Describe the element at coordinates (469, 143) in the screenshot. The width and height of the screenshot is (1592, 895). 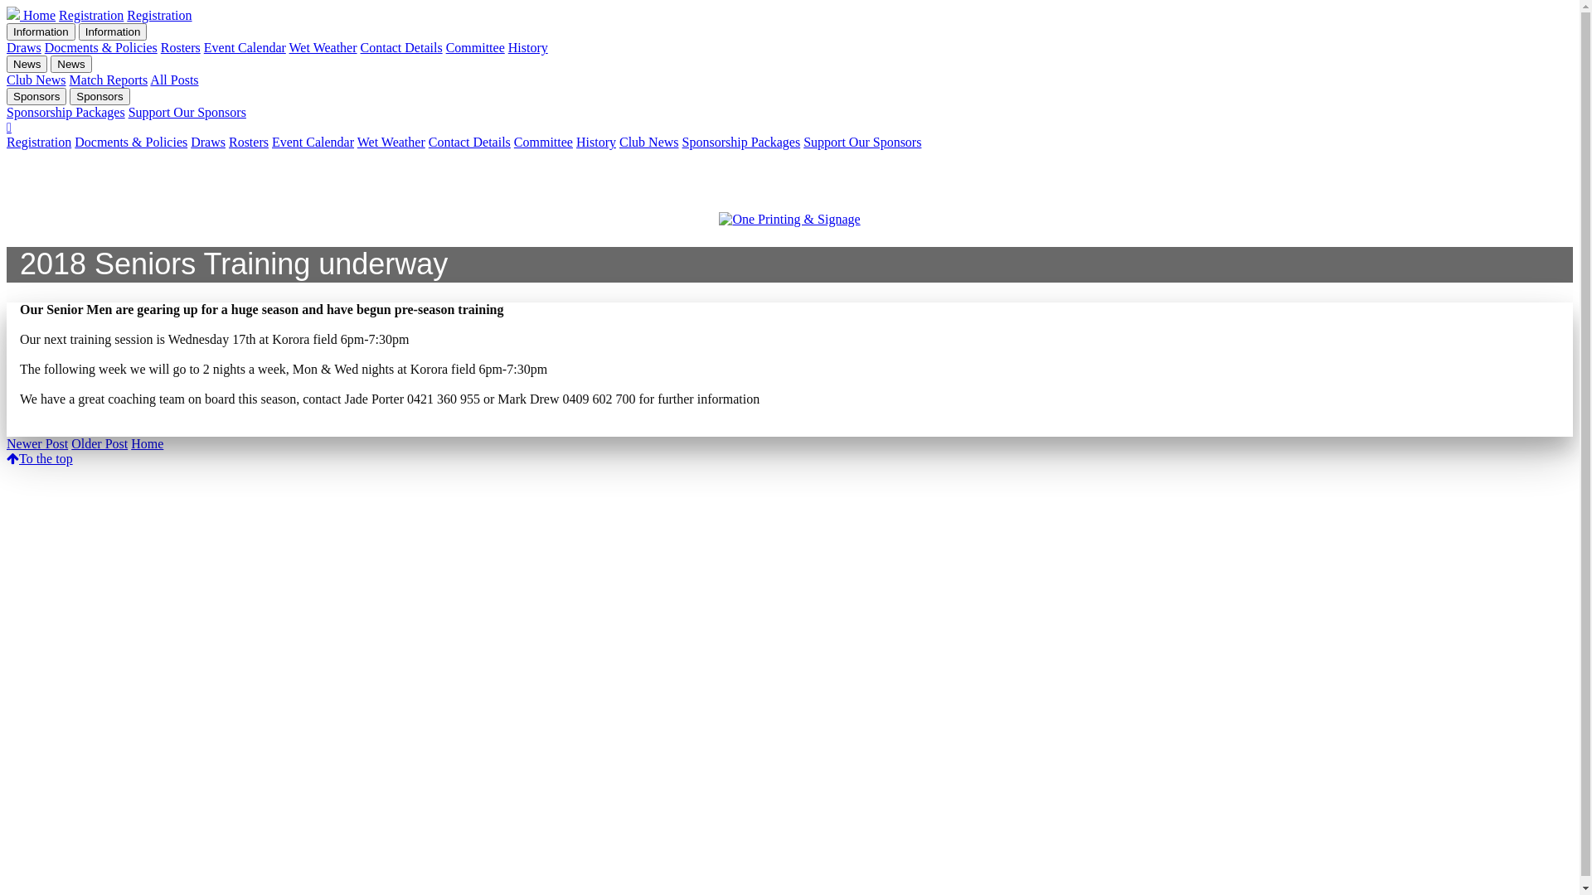
I see `Contact Details` at that location.